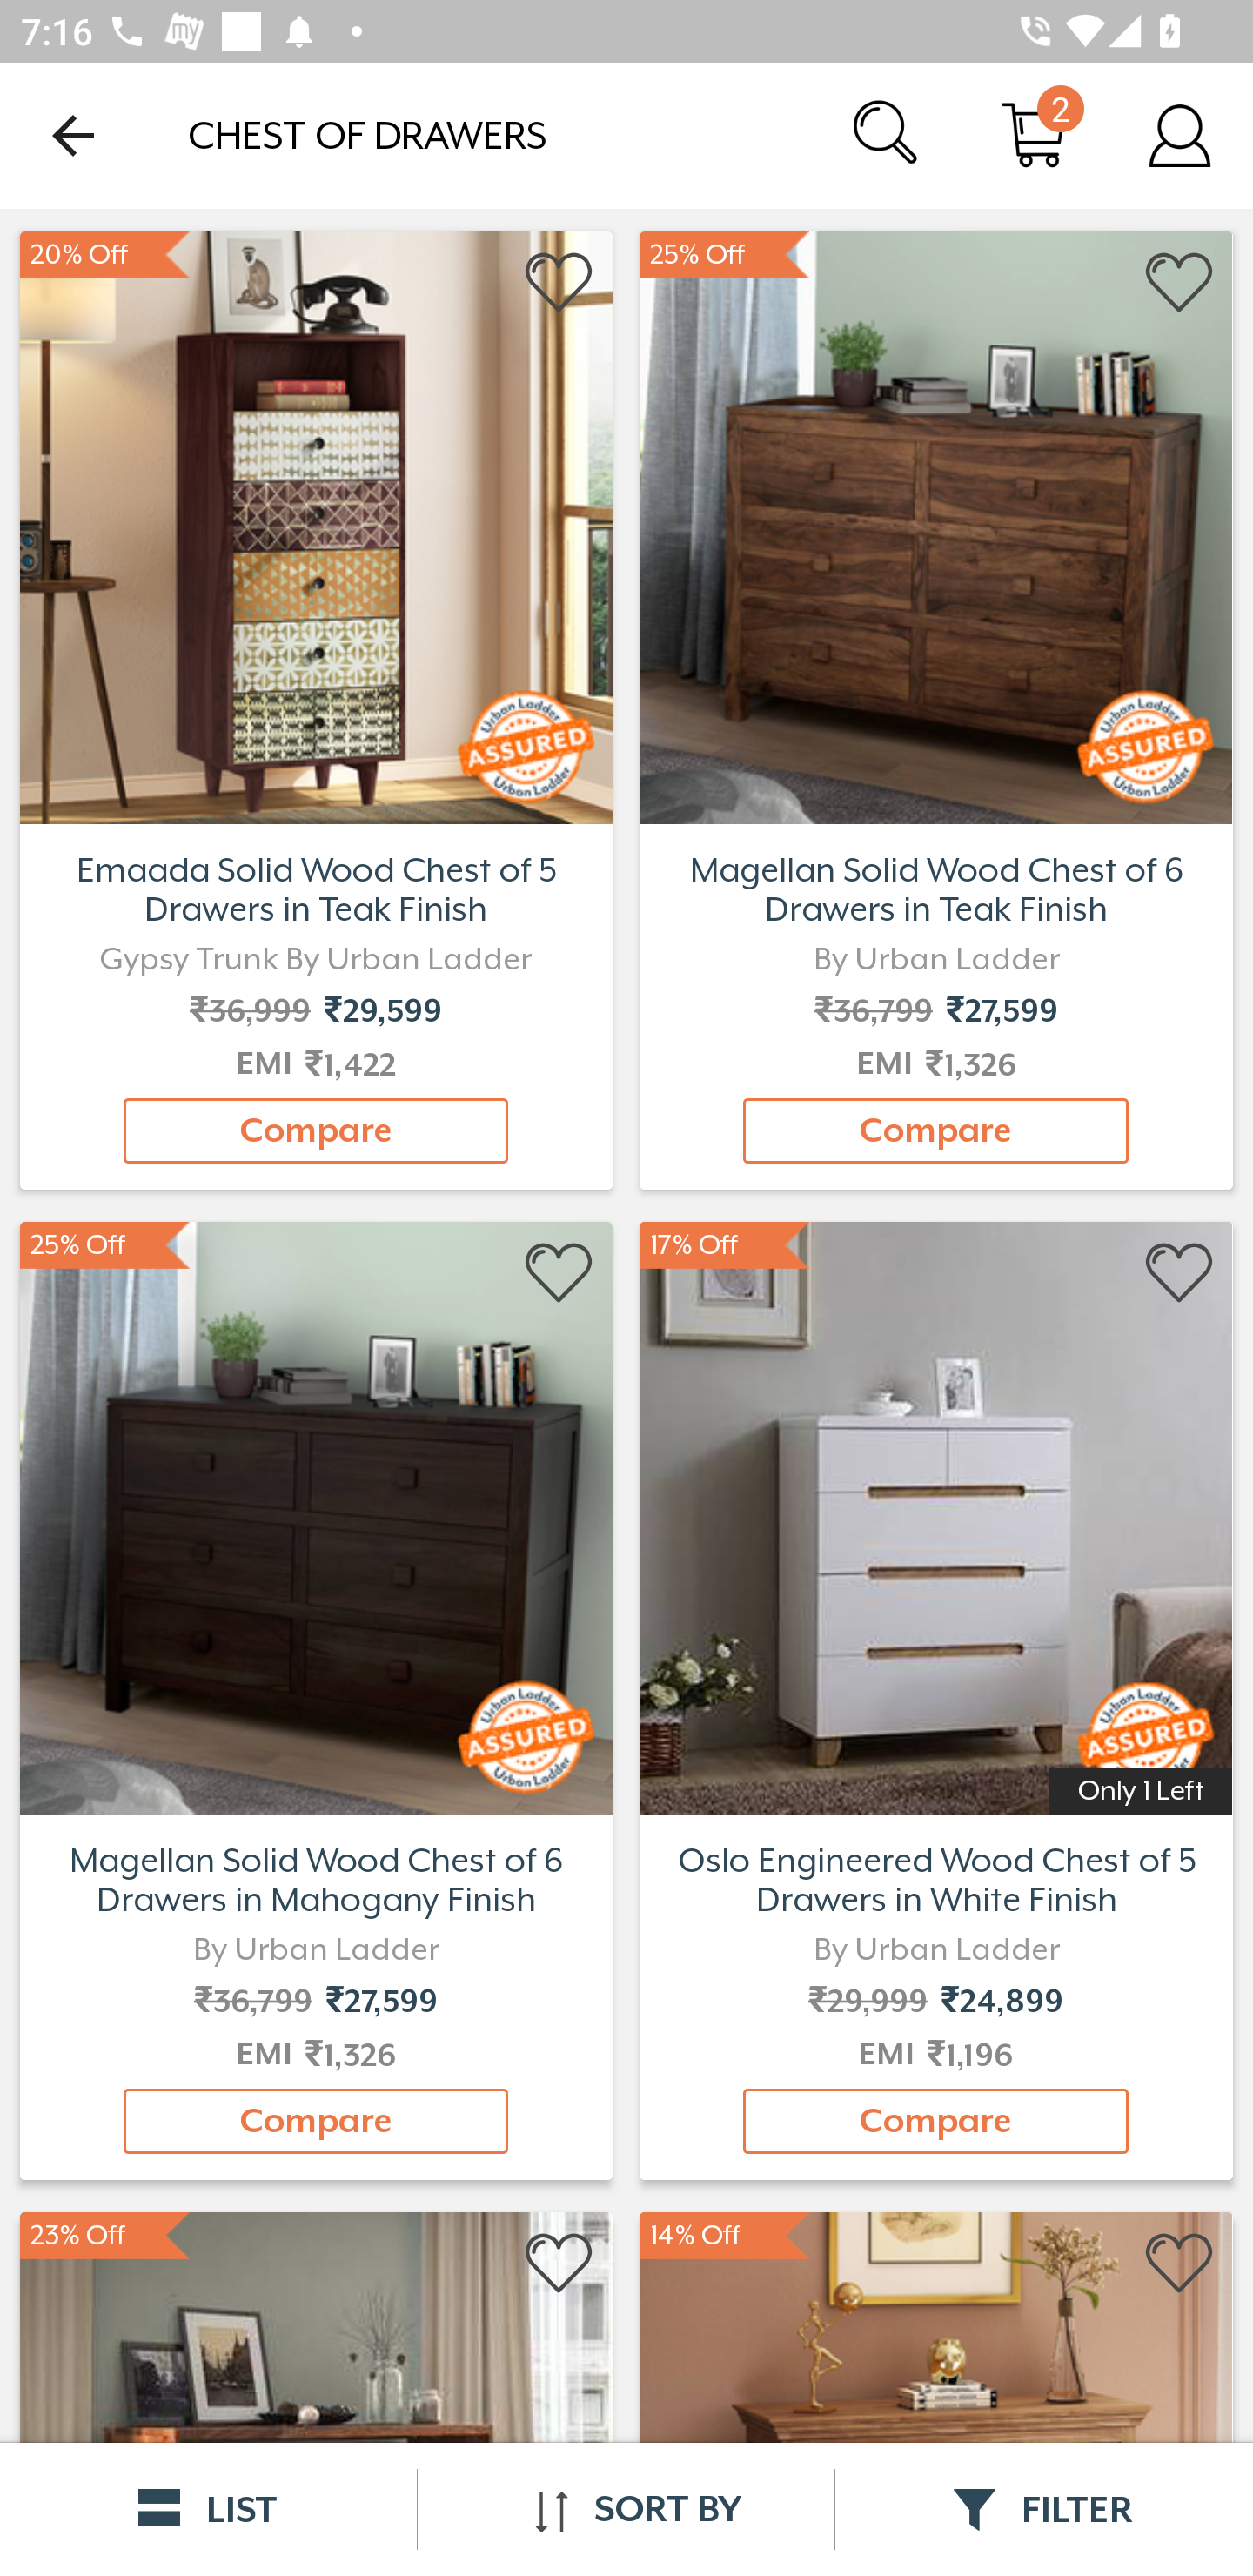 The width and height of the screenshot is (1253, 2576). I want to click on 224+ options Wardrobes Starting from  ₹8,565, so click(315, 524).